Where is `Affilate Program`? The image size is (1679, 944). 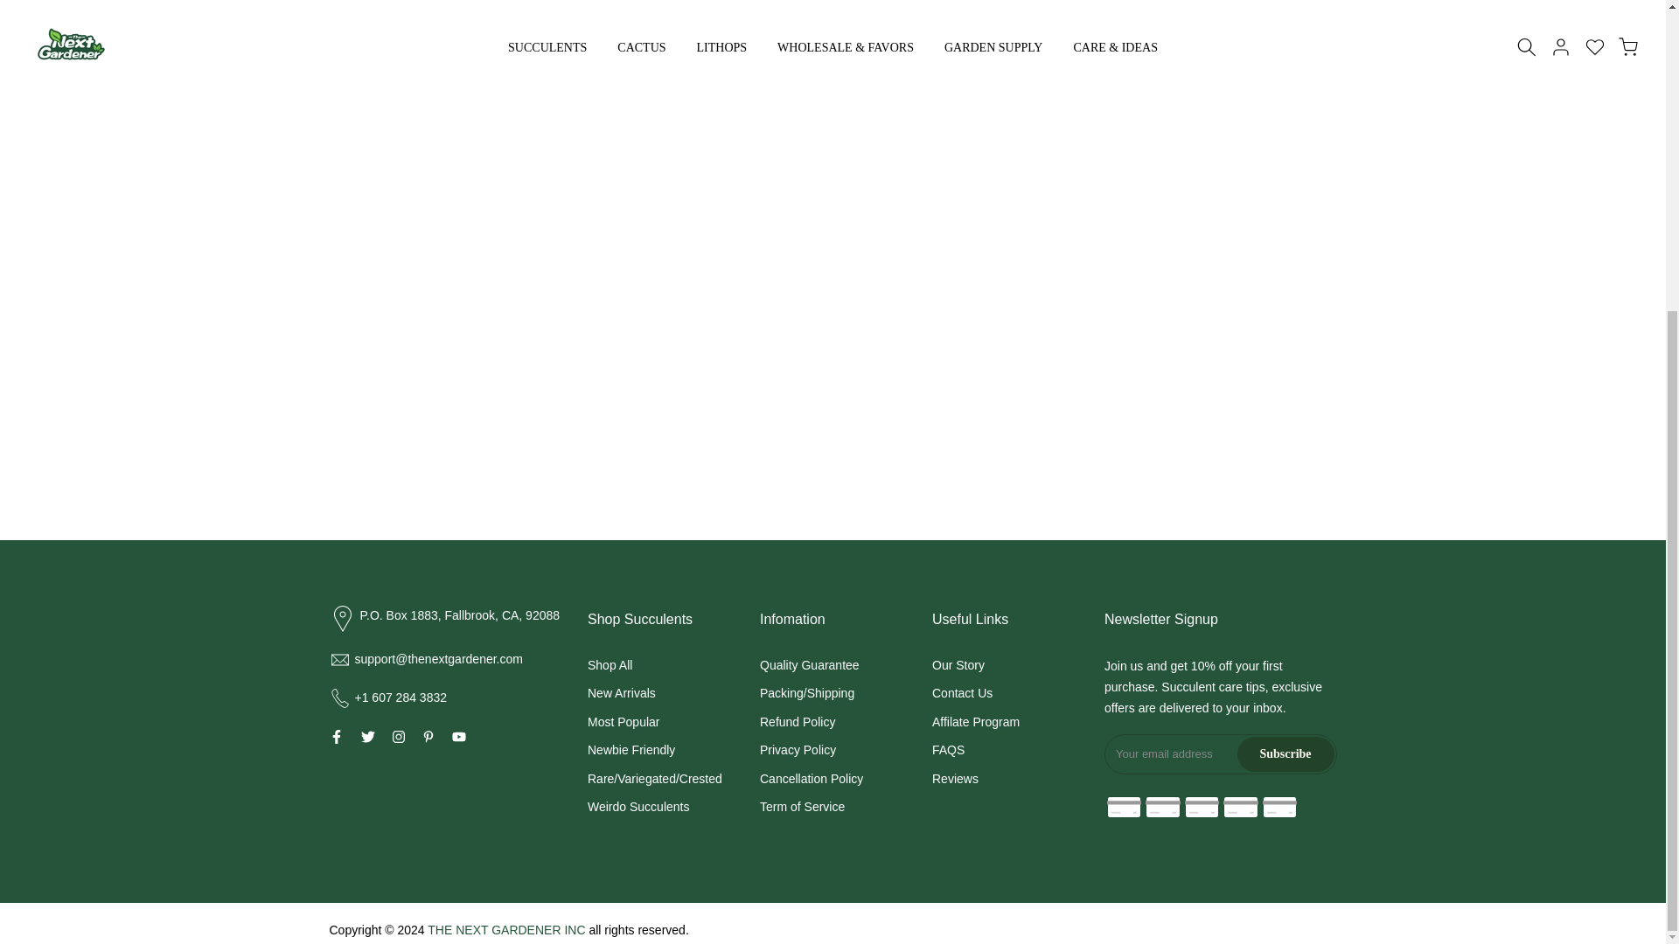
Affilate Program is located at coordinates (975, 721).